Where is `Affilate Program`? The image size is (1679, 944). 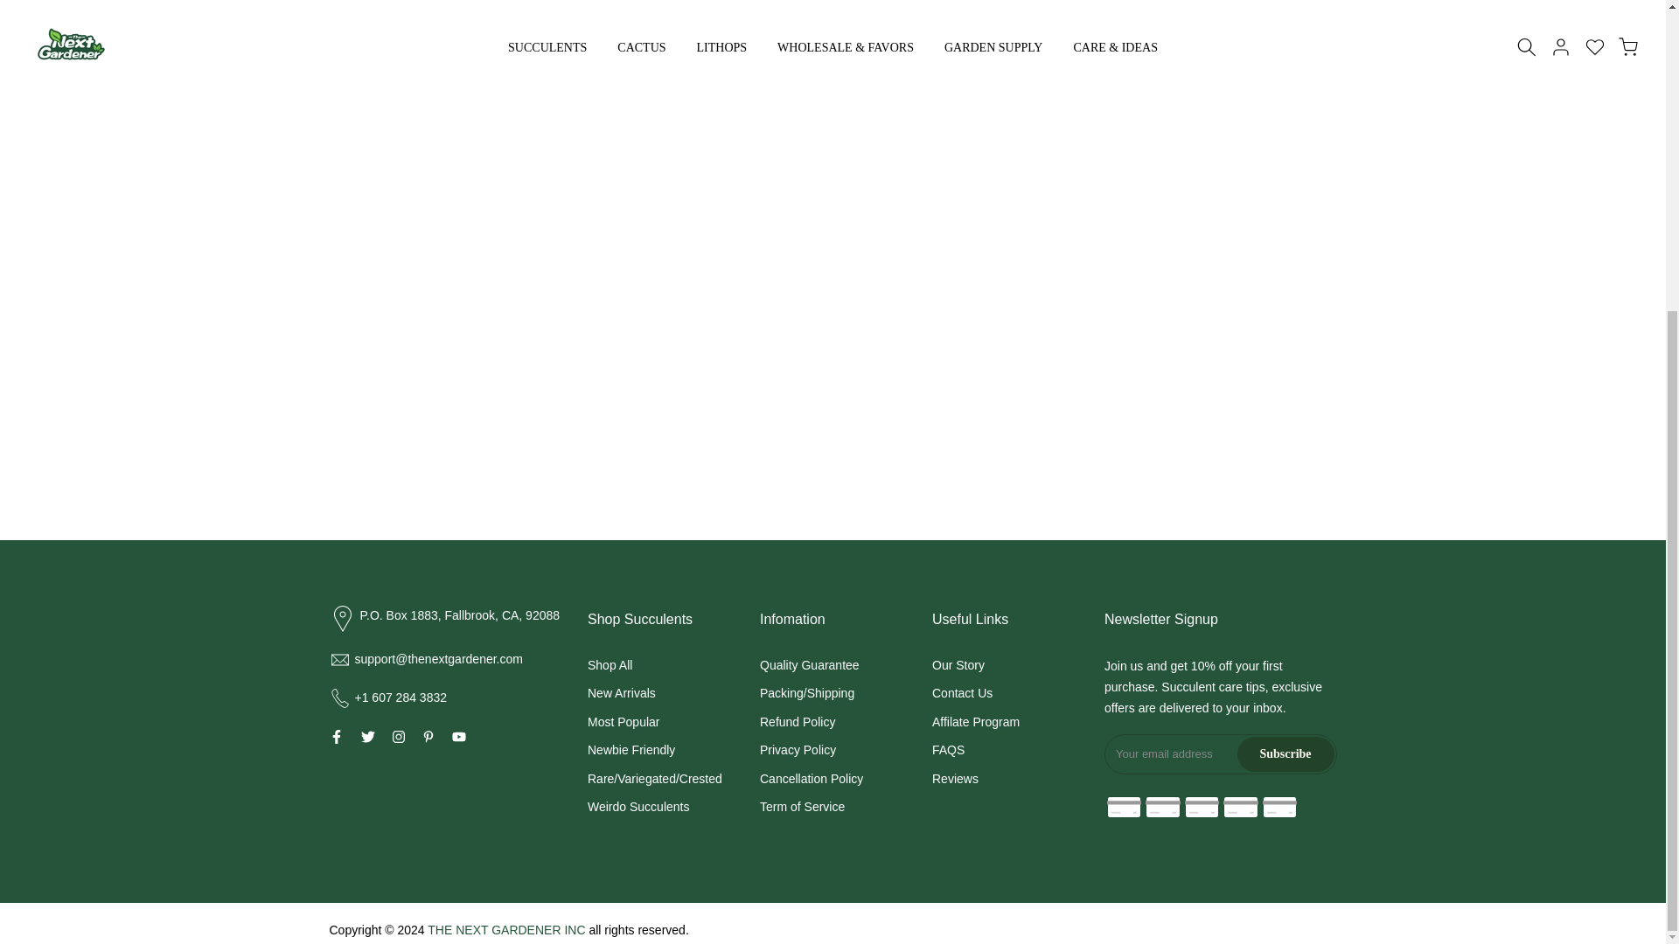
Affilate Program is located at coordinates (975, 721).